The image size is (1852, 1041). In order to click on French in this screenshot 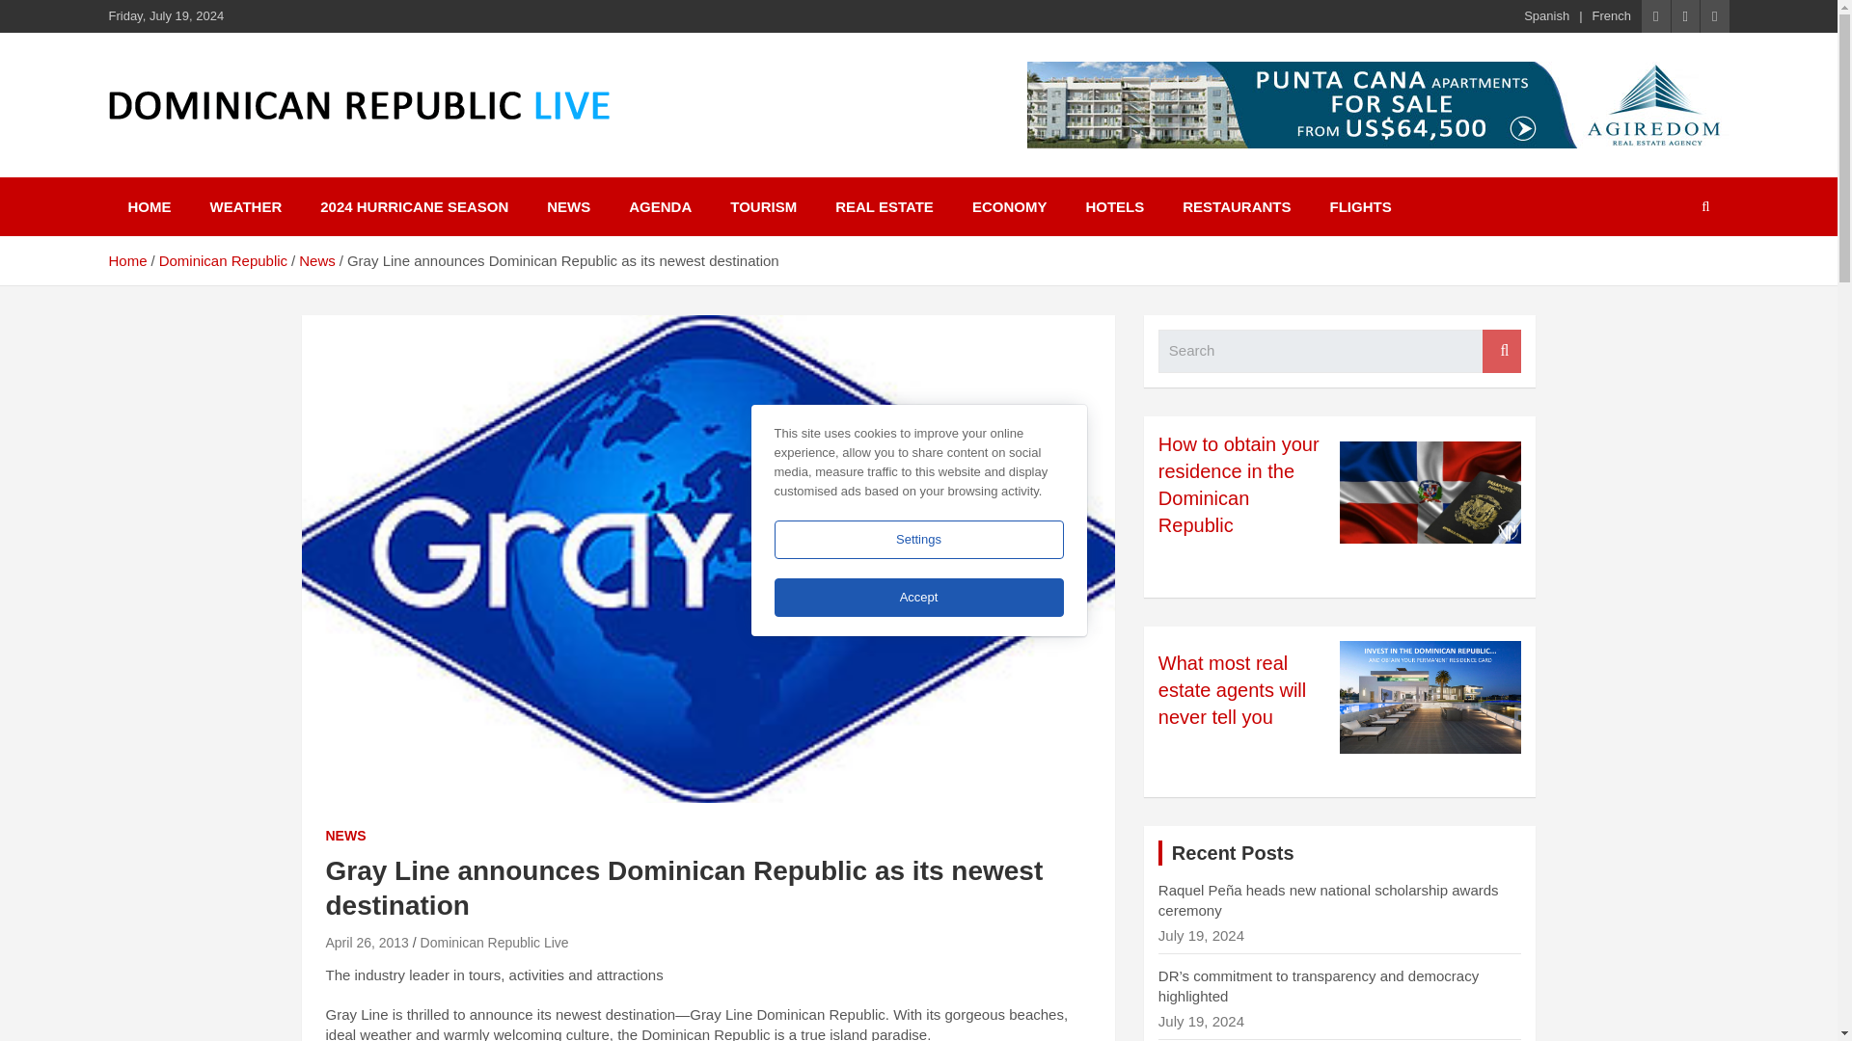, I will do `click(1612, 15)`.